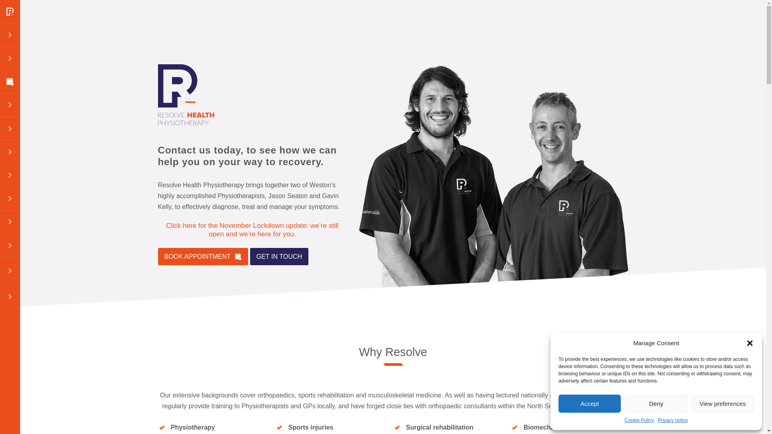 The width and height of the screenshot is (772, 434). Describe the element at coordinates (655, 403) in the screenshot. I see `Deny` at that location.